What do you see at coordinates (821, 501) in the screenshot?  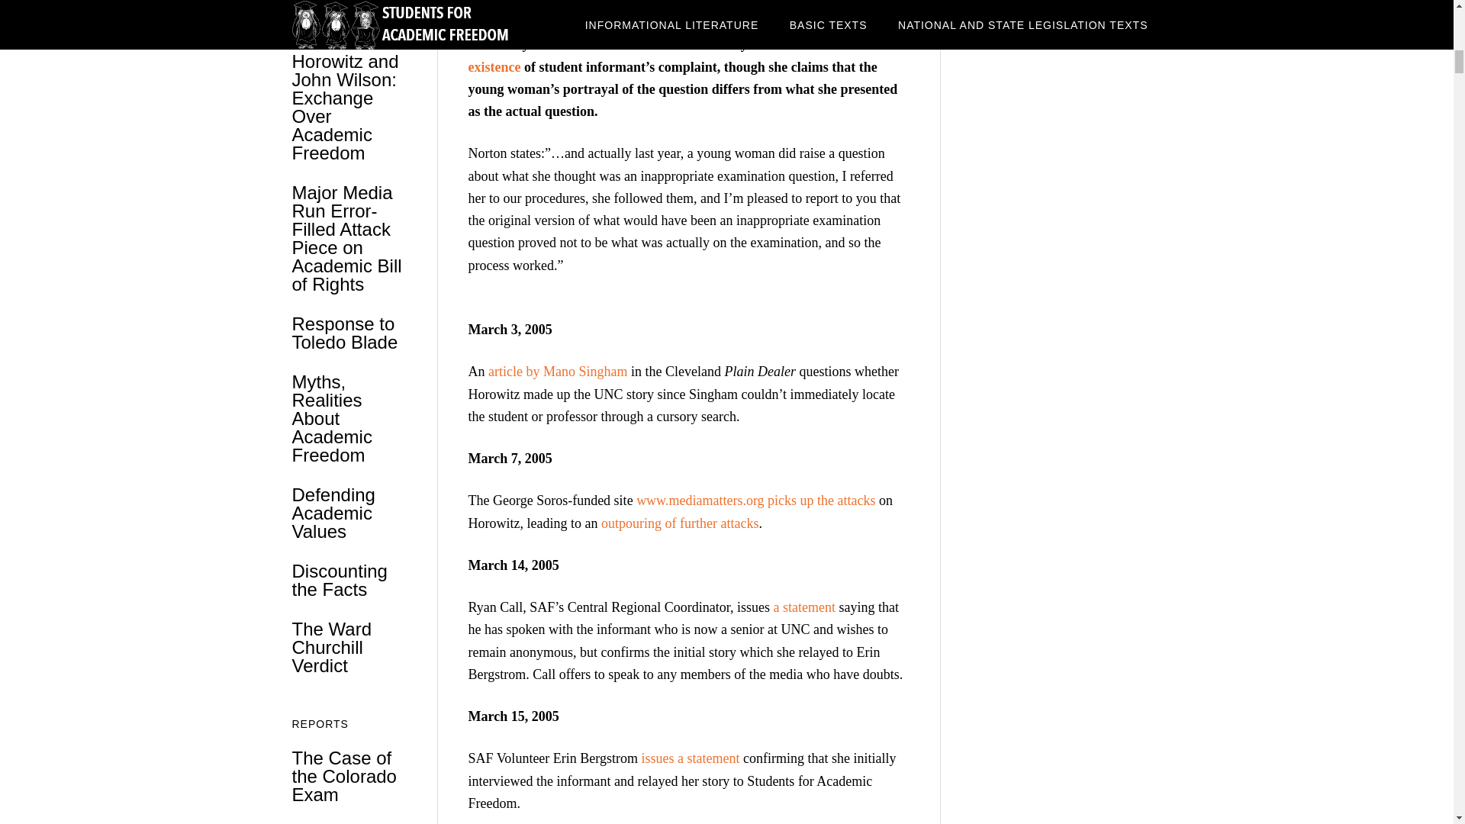 I see `picks up the attacks` at bounding box center [821, 501].